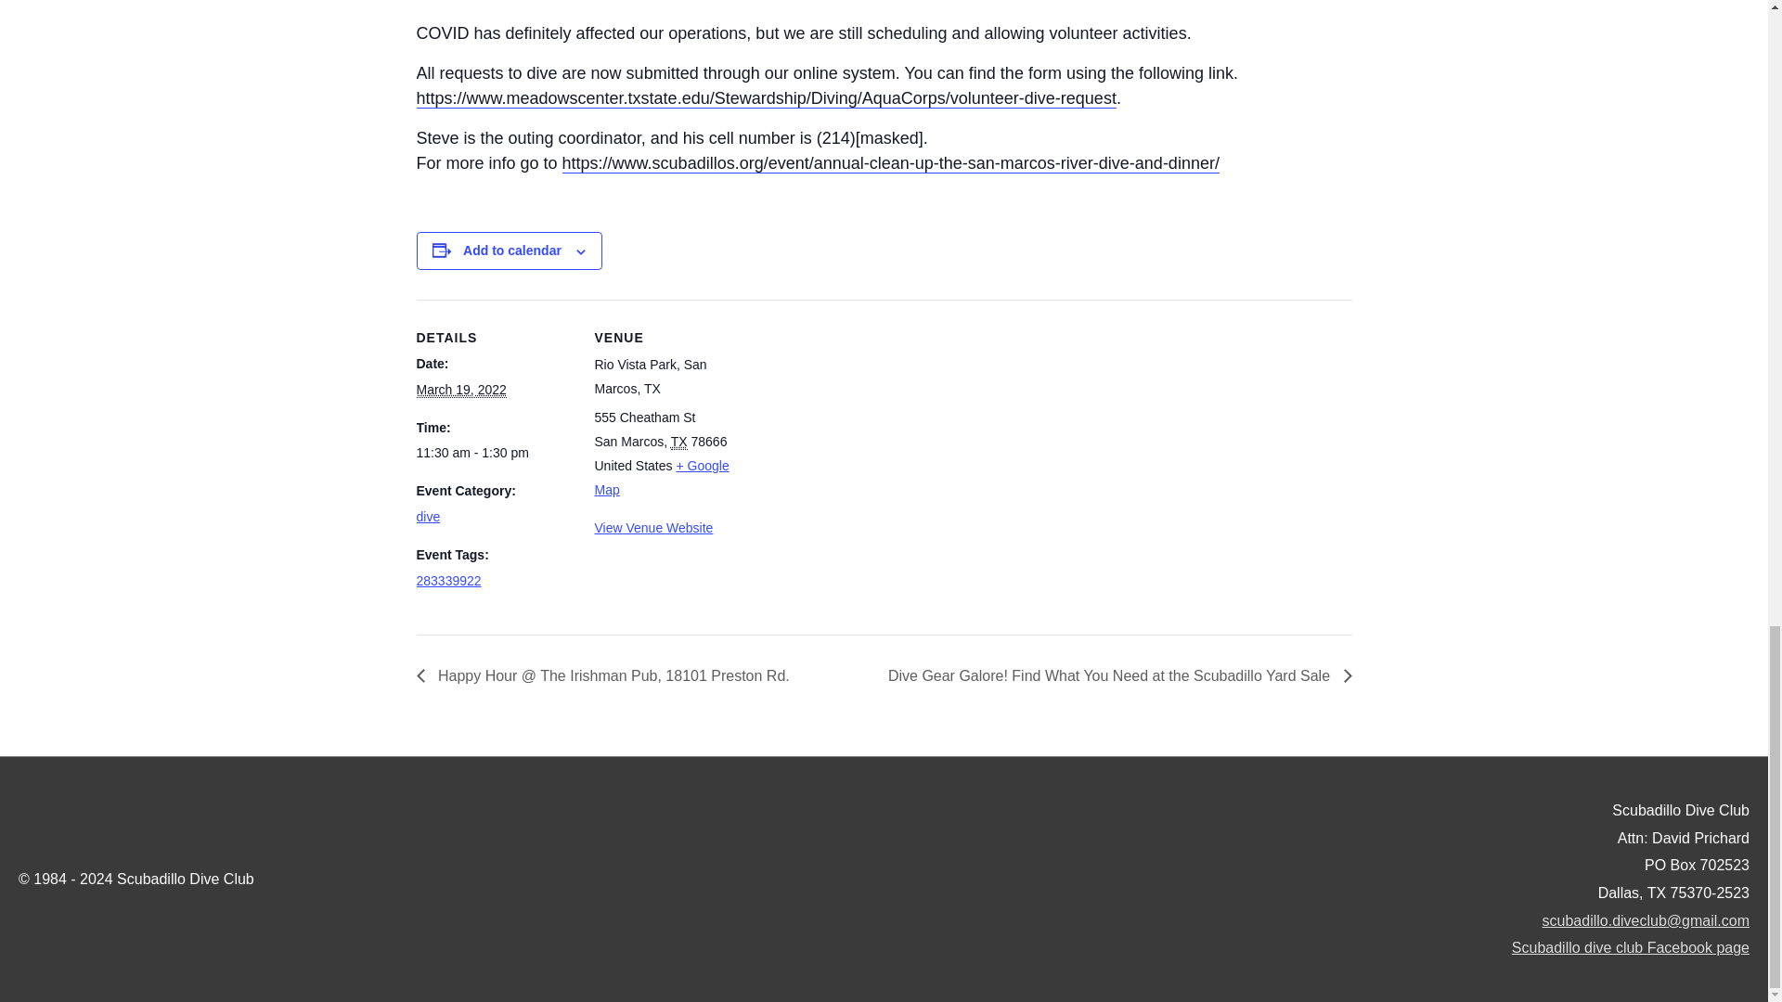 This screenshot has height=1002, width=1782. I want to click on Click to view a Google Map, so click(661, 477).